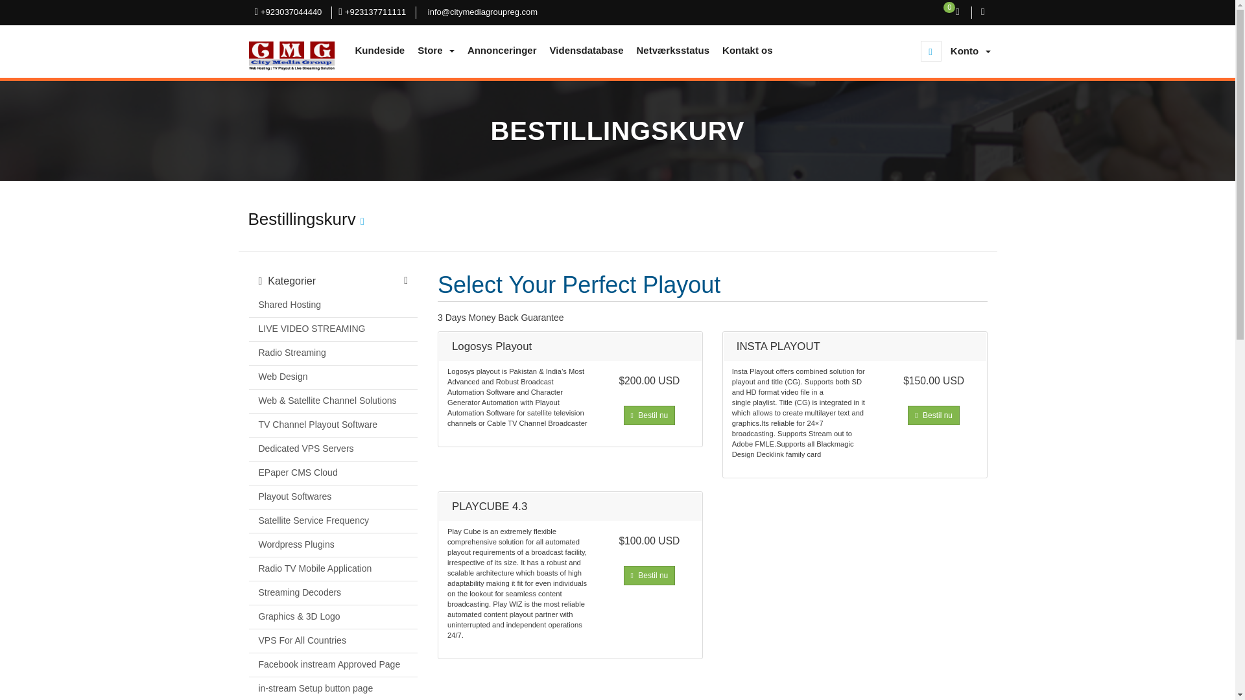 This screenshot has width=1245, height=700. What do you see at coordinates (970, 51) in the screenshot?
I see `Konto  ` at bounding box center [970, 51].